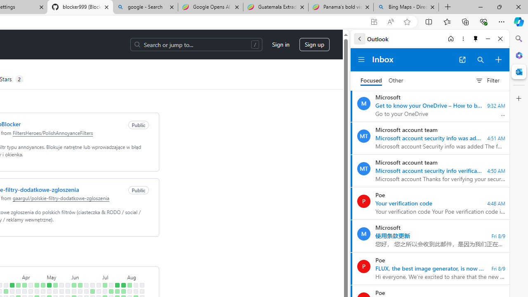 Image resolution: width=528 pixels, height=297 pixels. What do you see at coordinates (92, 285) in the screenshot?
I see `No contributions on June 23rd.` at bounding box center [92, 285].